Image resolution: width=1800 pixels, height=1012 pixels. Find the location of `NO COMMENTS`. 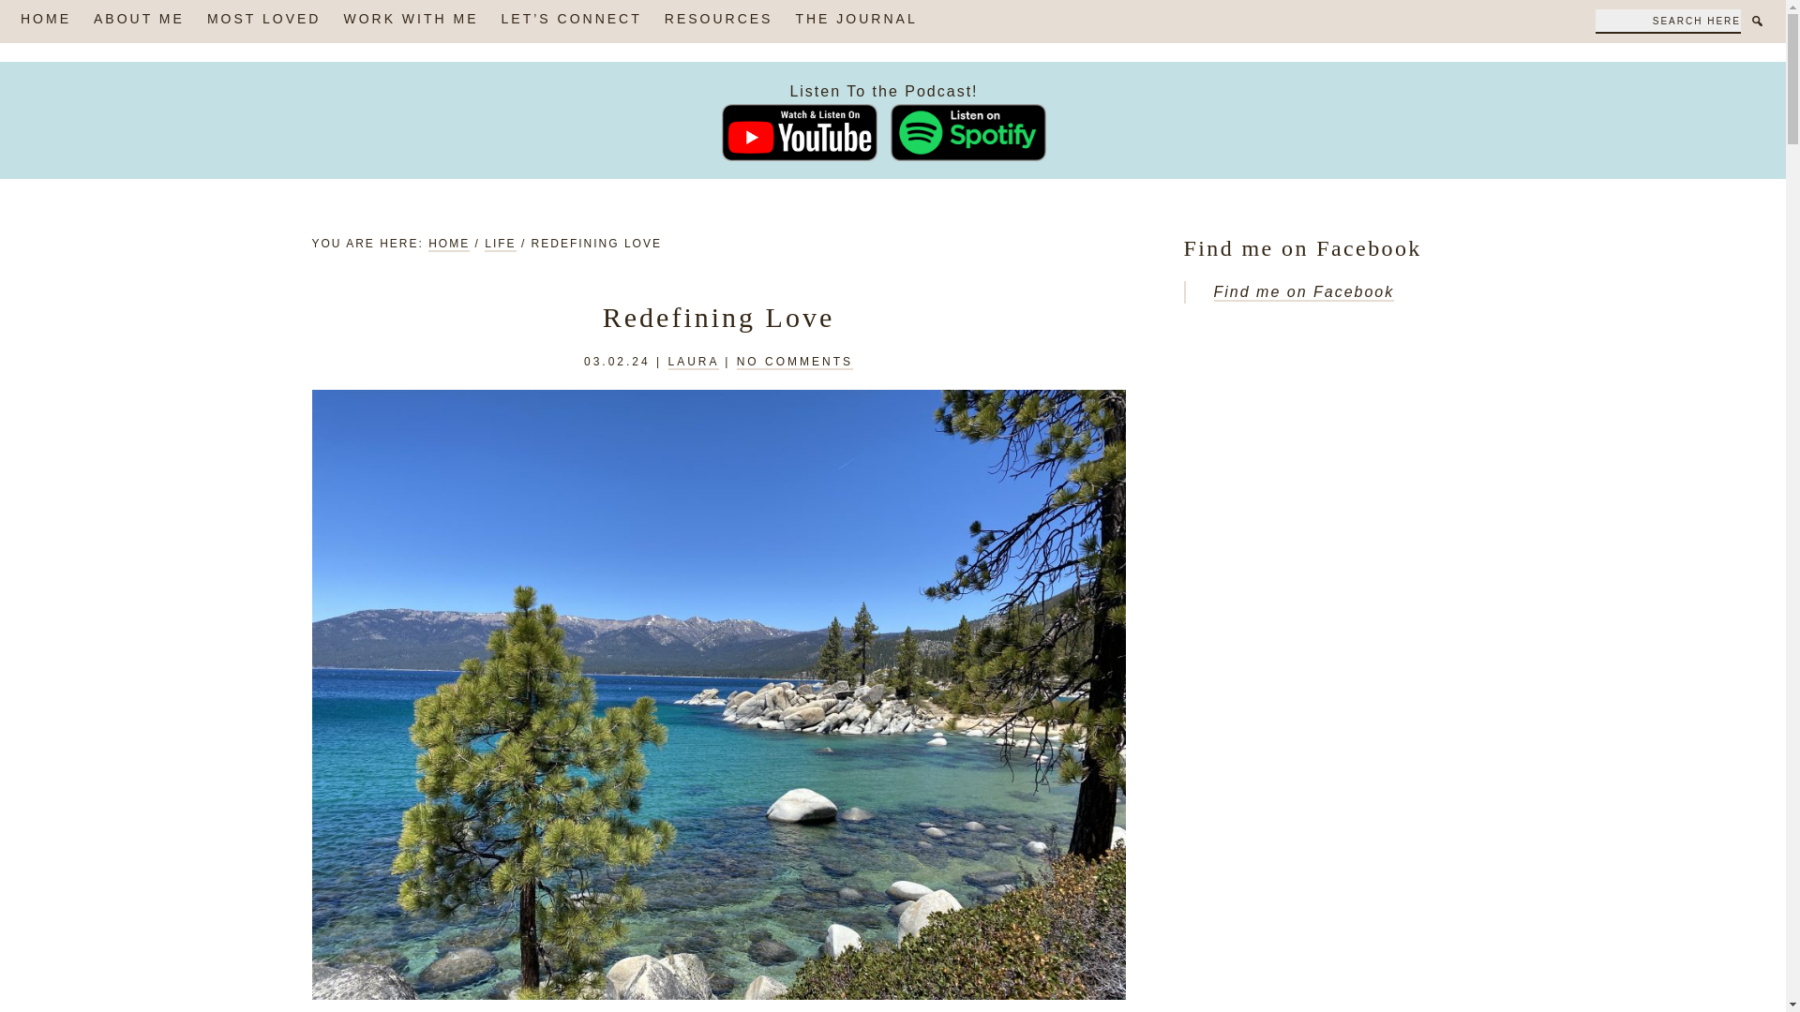

NO COMMENTS is located at coordinates (795, 363).